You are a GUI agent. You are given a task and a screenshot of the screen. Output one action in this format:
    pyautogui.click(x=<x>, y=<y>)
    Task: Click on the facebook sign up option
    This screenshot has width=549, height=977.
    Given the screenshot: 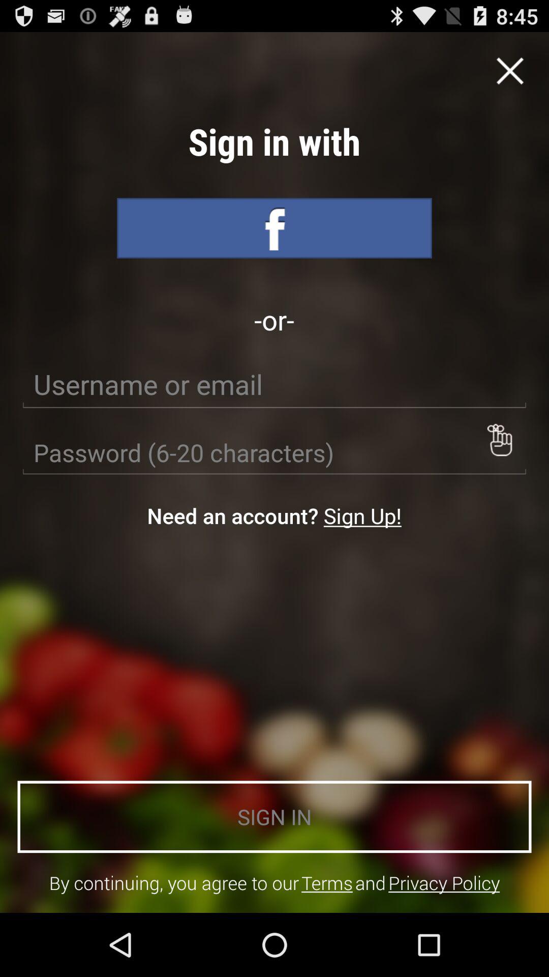 What is the action you would take?
    pyautogui.click(x=274, y=228)
    